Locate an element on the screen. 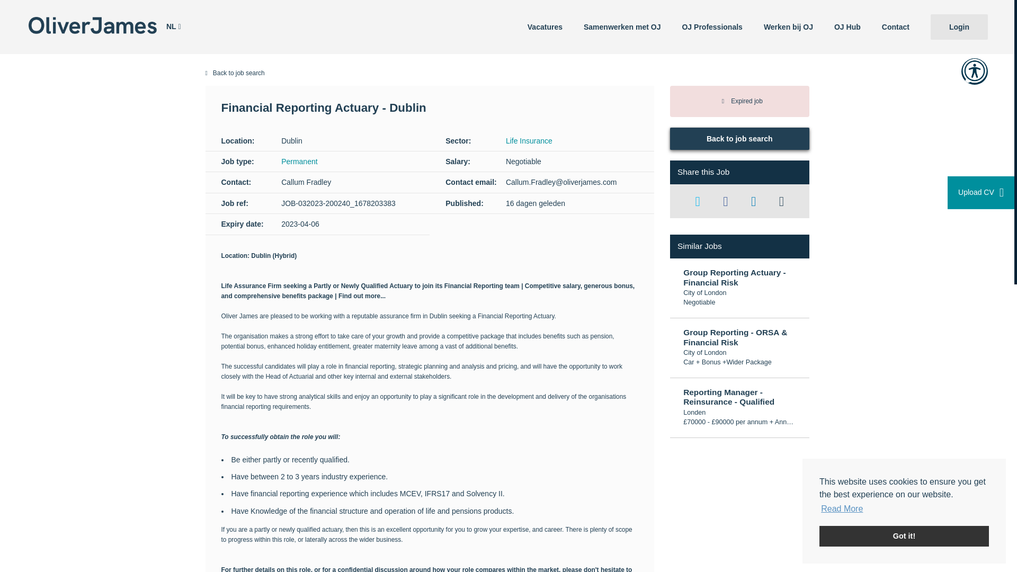 This screenshot has width=1017, height=572. Permanent is located at coordinates (299, 162).